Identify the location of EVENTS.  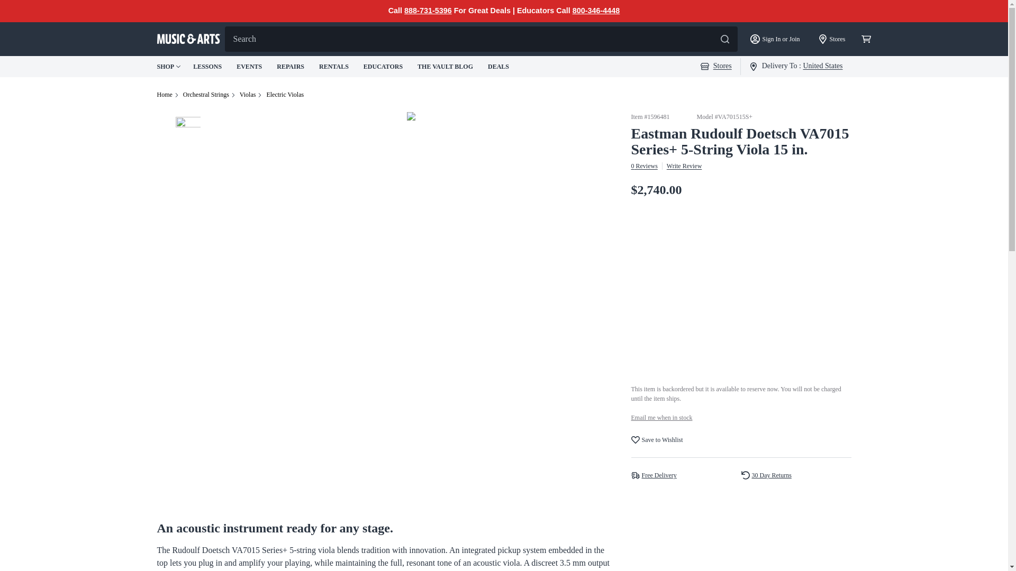
(250, 66).